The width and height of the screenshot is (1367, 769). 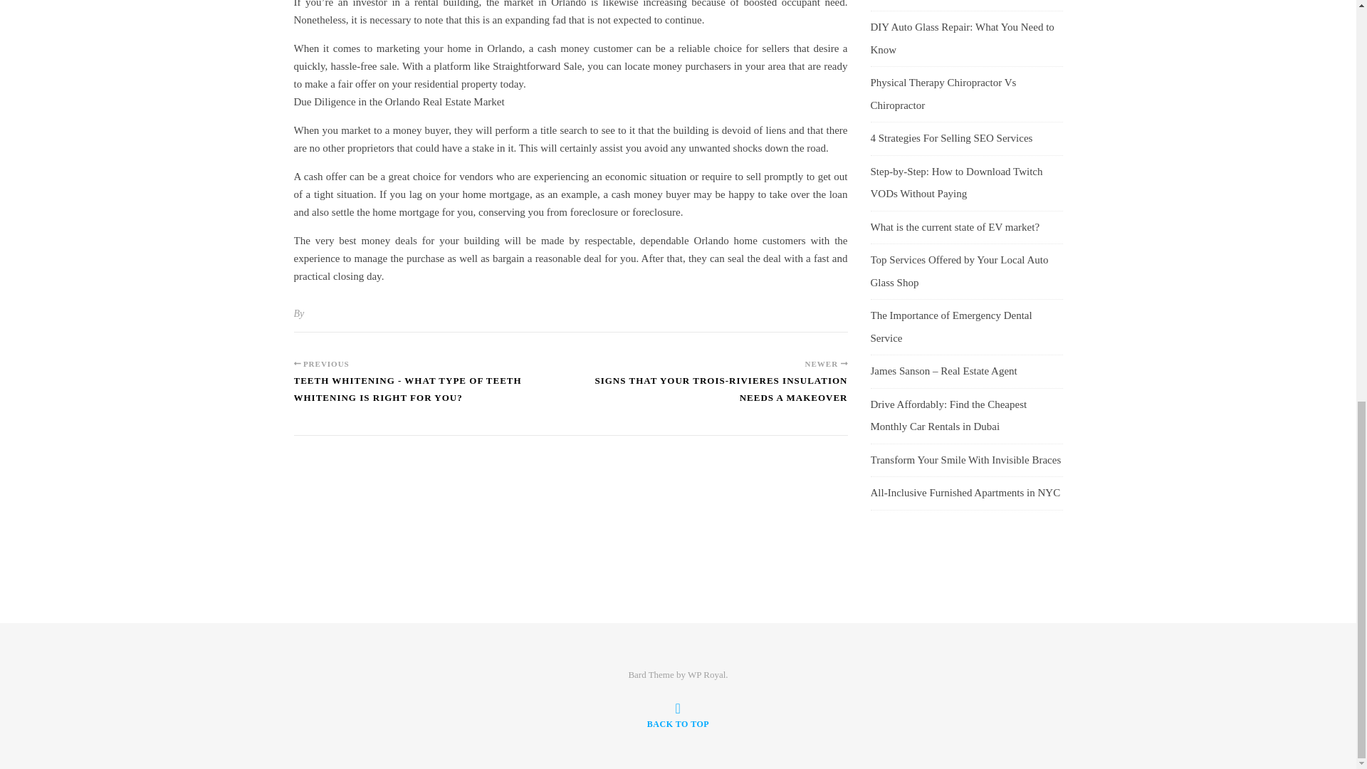 I want to click on WP Royal, so click(x=706, y=674).